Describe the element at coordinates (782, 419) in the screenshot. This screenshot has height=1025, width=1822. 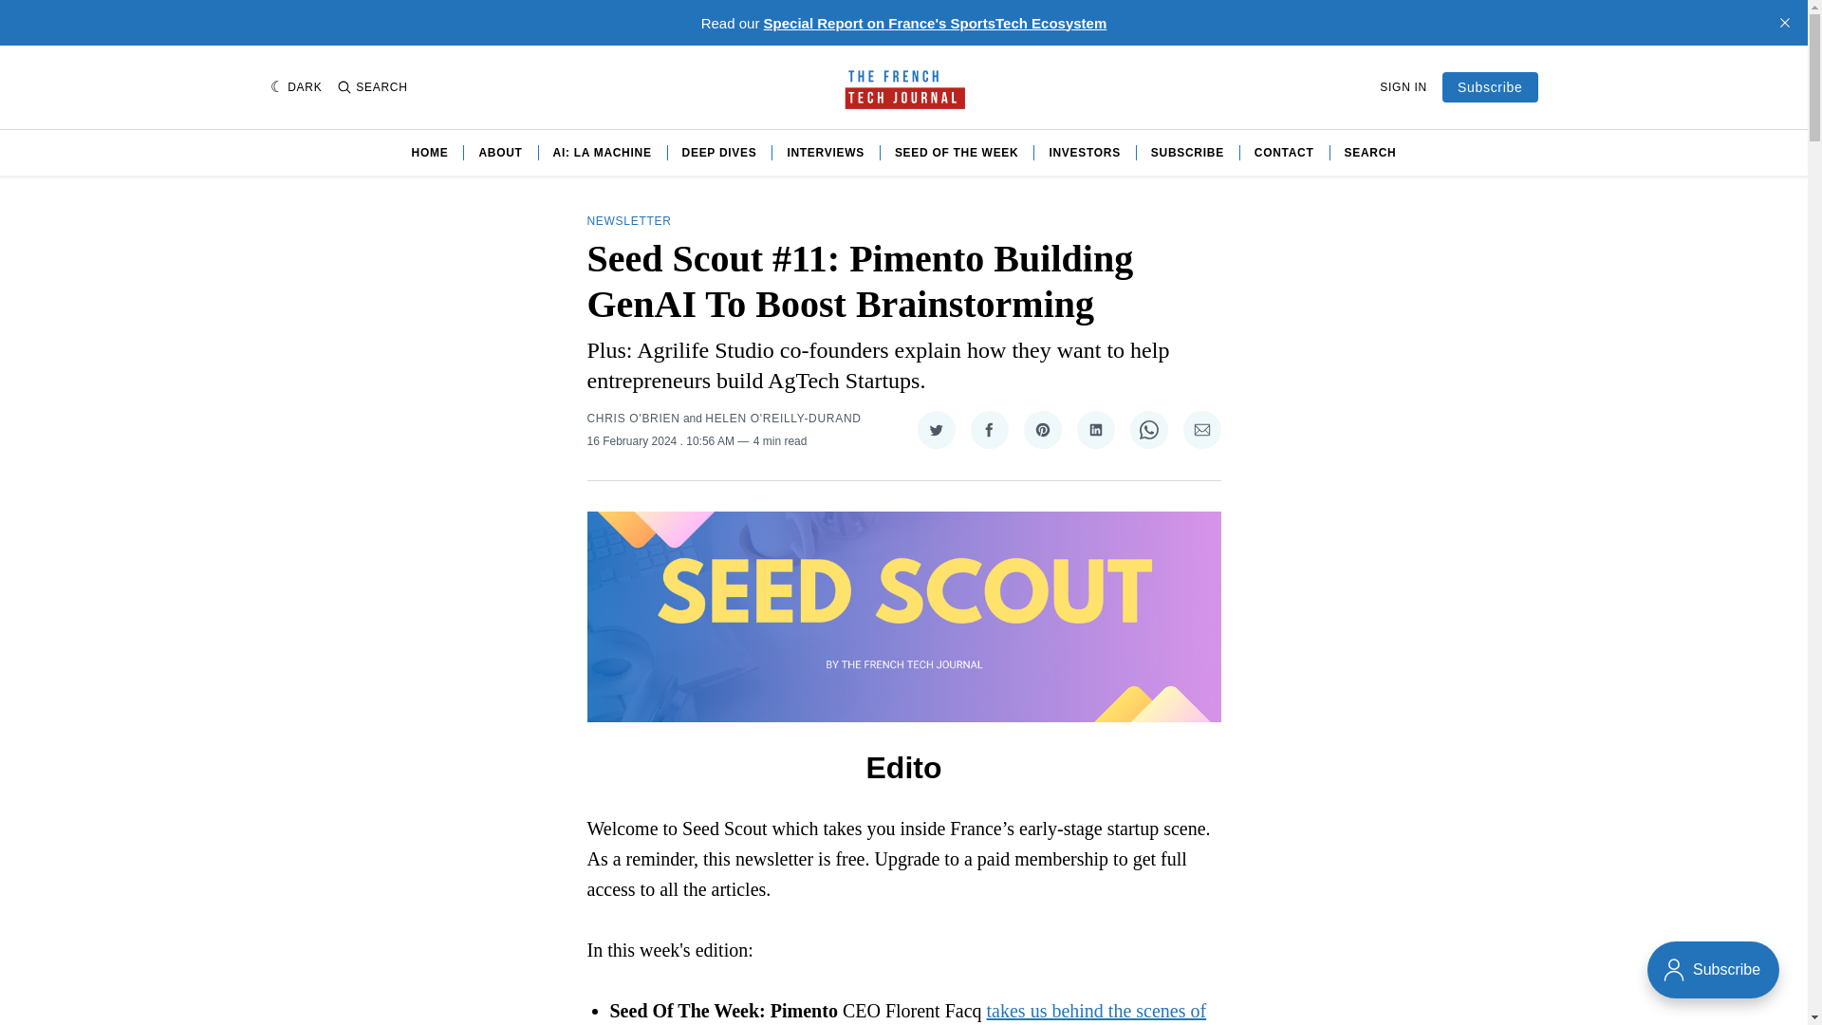
I see `HELEN O'REILLY-DURAND` at that location.